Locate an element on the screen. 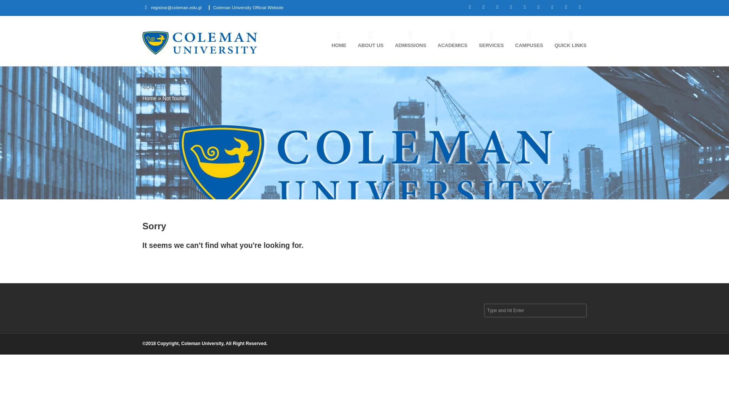 The image size is (729, 410). Facebook is located at coordinates (483, 7).